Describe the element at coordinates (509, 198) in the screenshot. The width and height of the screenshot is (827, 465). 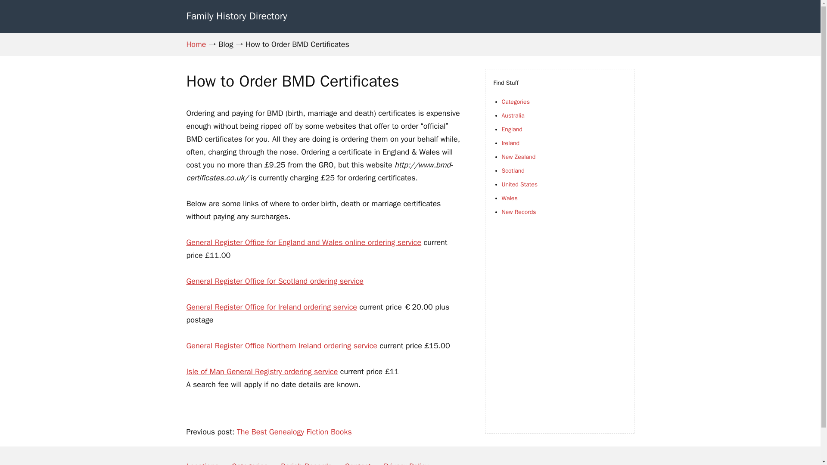
I see `Wales` at that location.